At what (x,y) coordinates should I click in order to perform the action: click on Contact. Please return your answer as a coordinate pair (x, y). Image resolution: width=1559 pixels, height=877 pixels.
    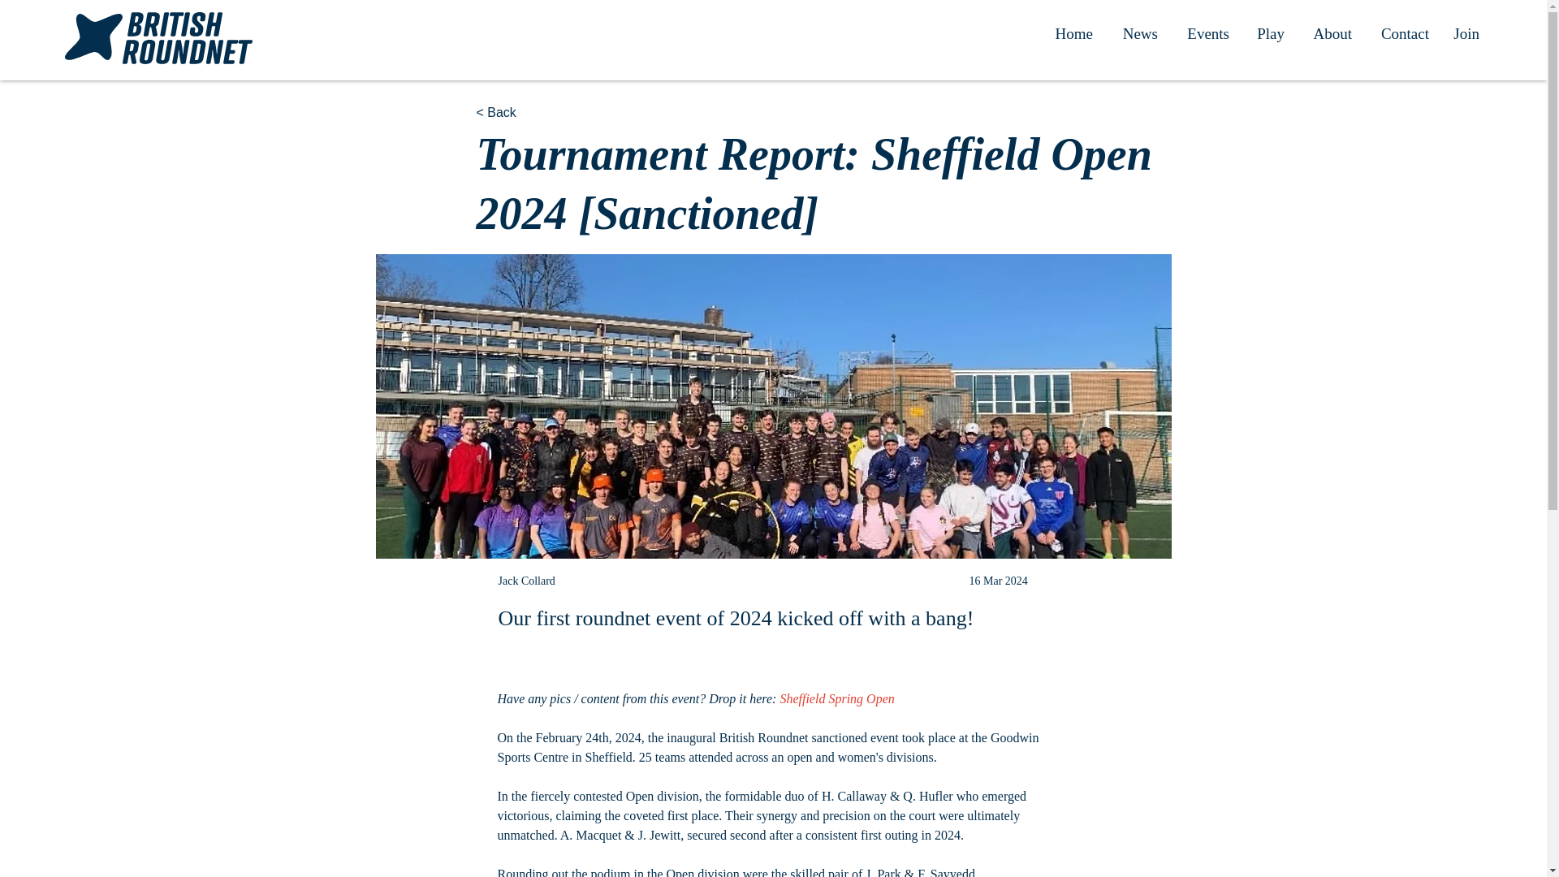
    Looking at the image, I should click on (1402, 34).